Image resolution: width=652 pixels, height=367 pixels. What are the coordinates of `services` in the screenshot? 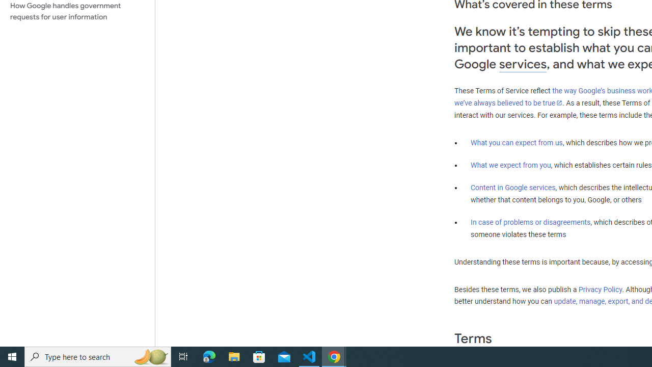 It's located at (523, 64).